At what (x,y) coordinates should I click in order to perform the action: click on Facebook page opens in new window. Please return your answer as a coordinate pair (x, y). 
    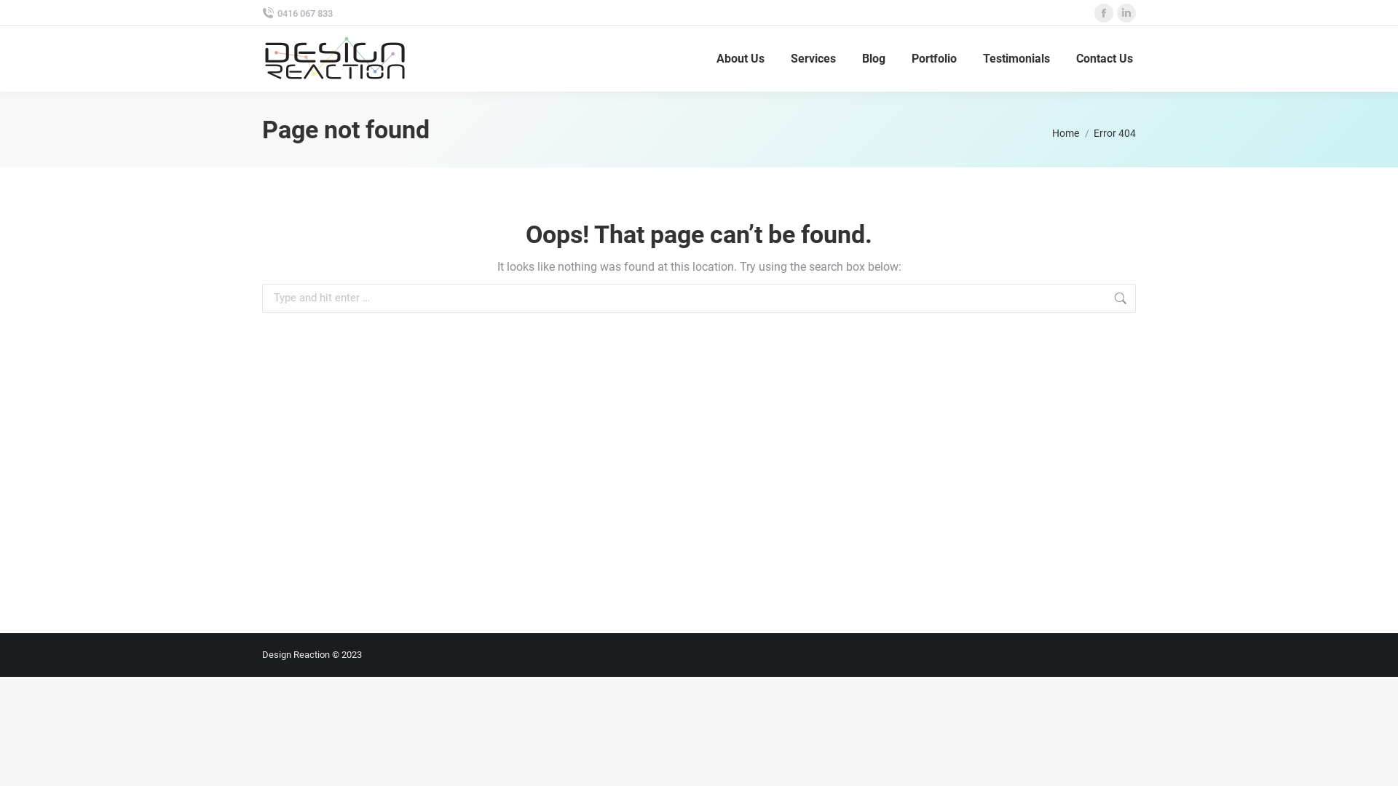
    Looking at the image, I should click on (1104, 13).